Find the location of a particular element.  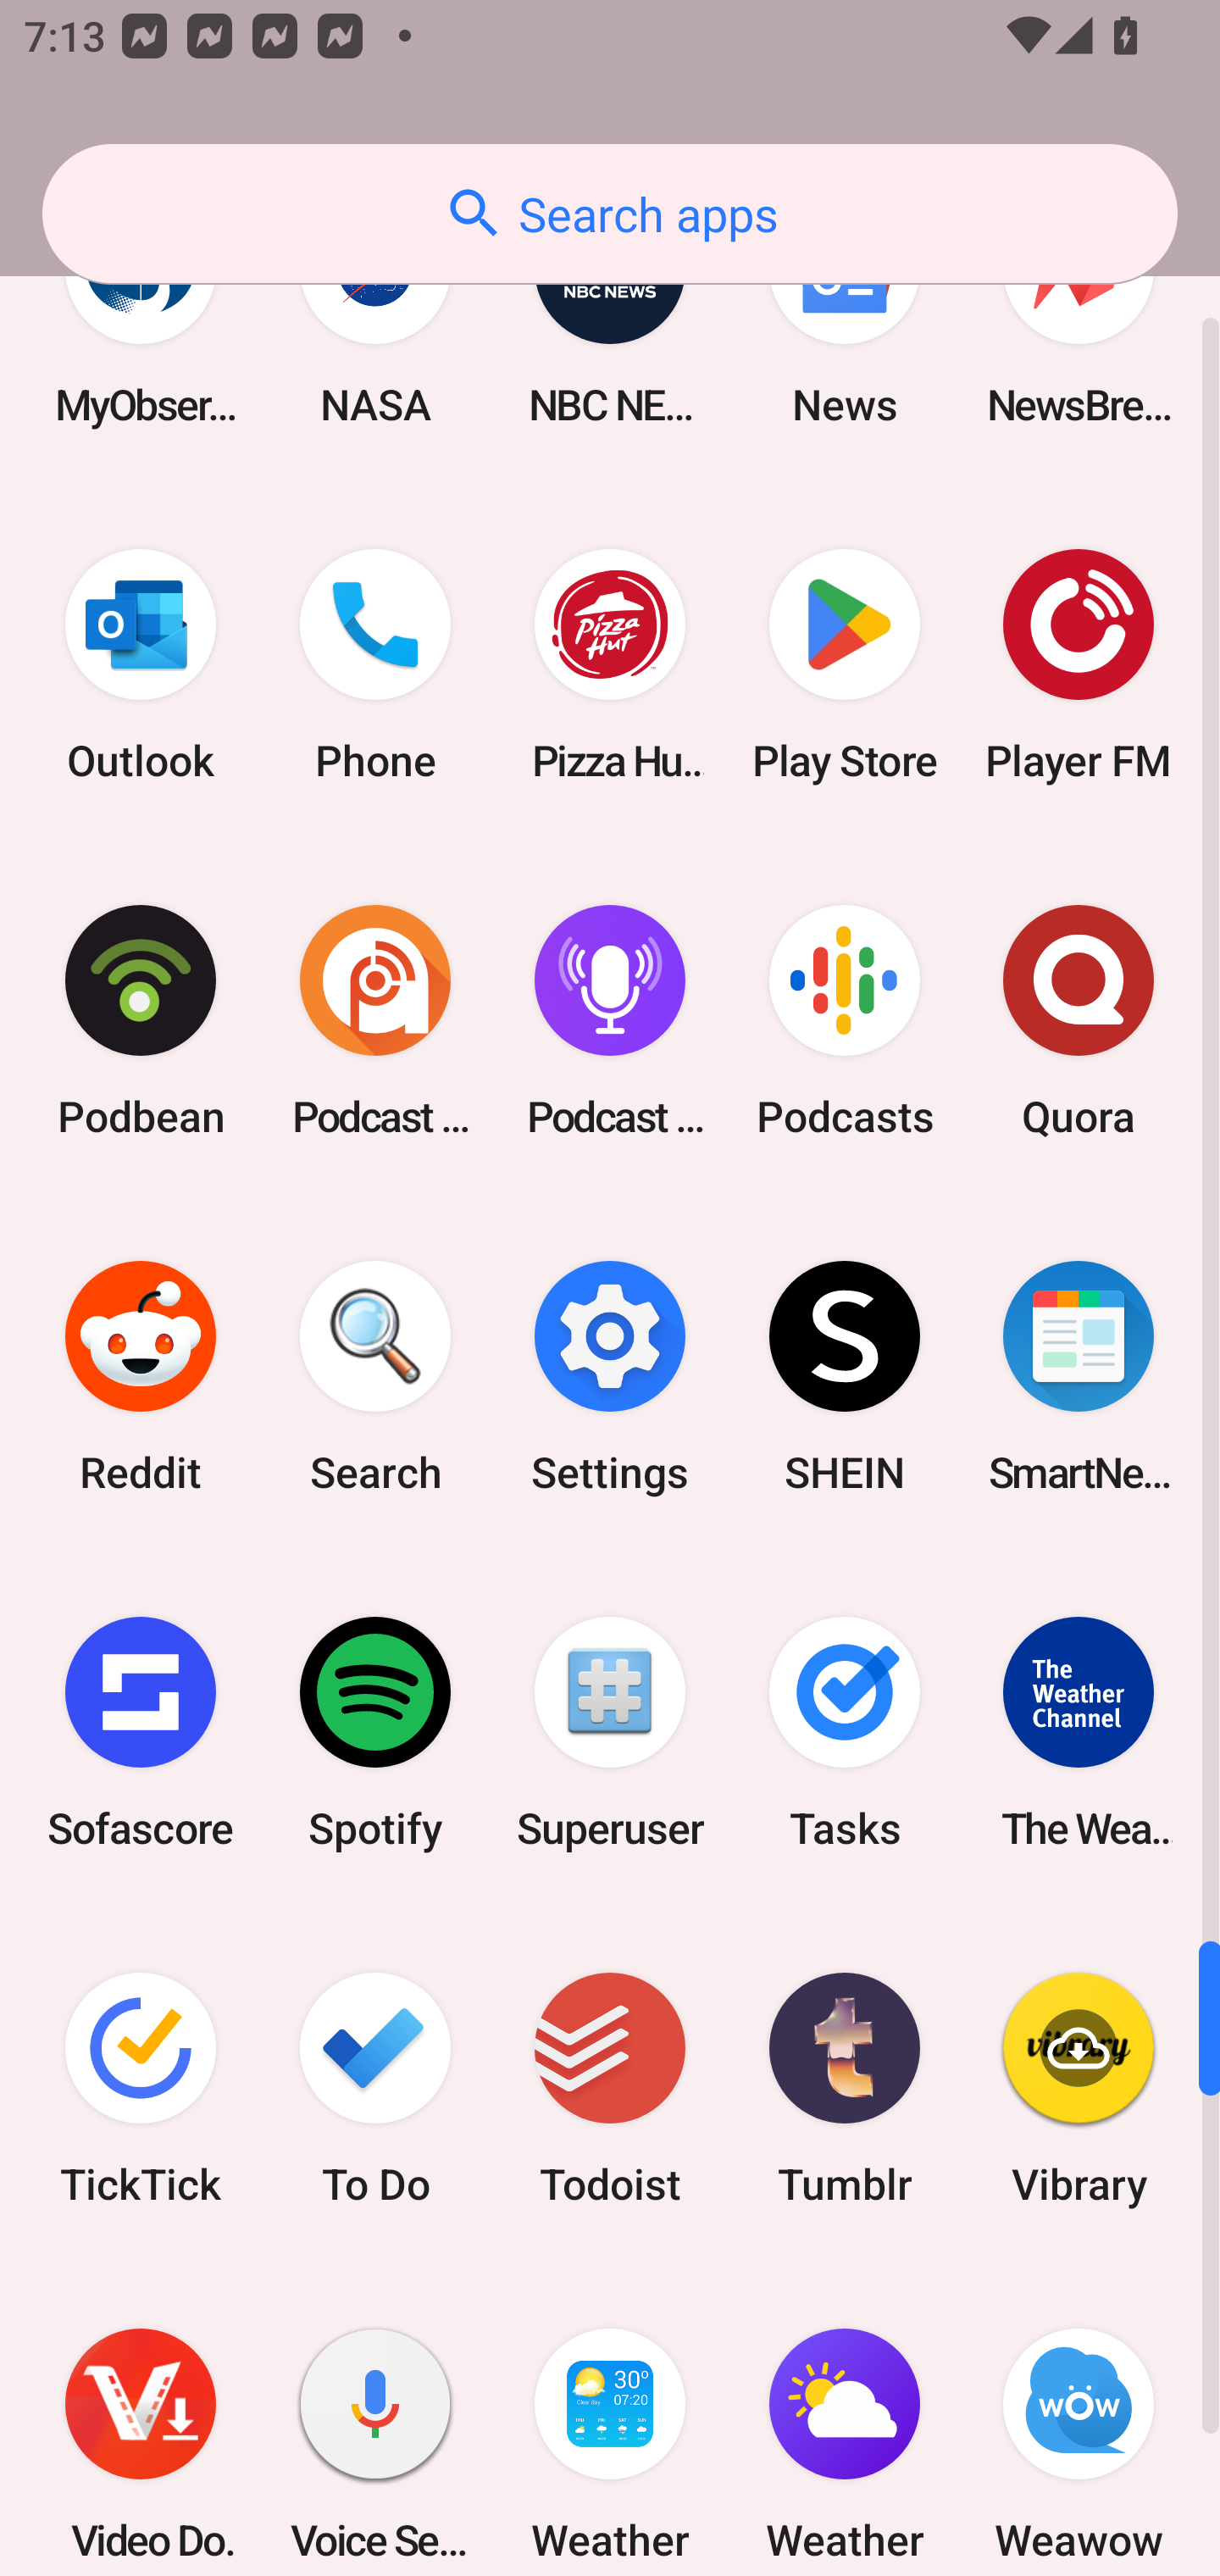

Voice Search is located at coordinates (375, 2422).